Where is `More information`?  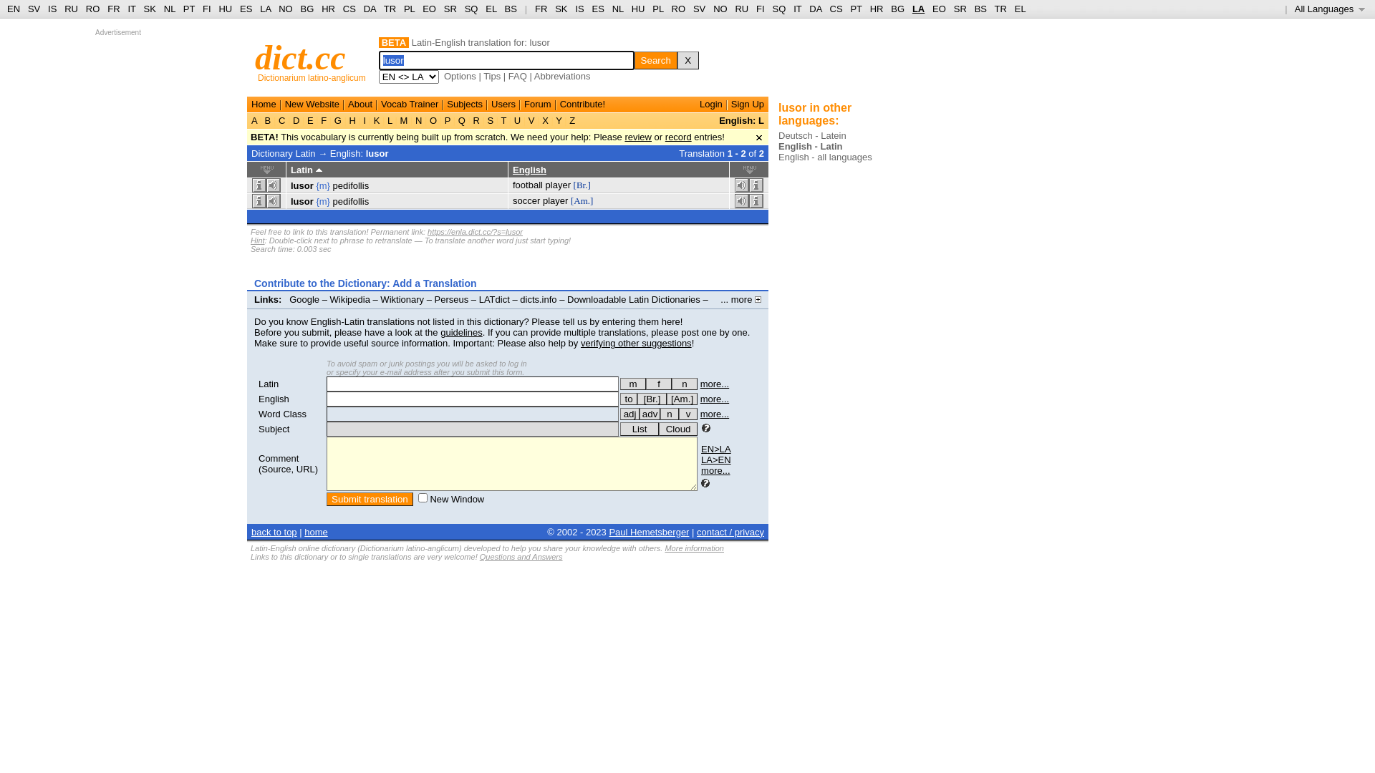 More information is located at coordinates (695, 548).